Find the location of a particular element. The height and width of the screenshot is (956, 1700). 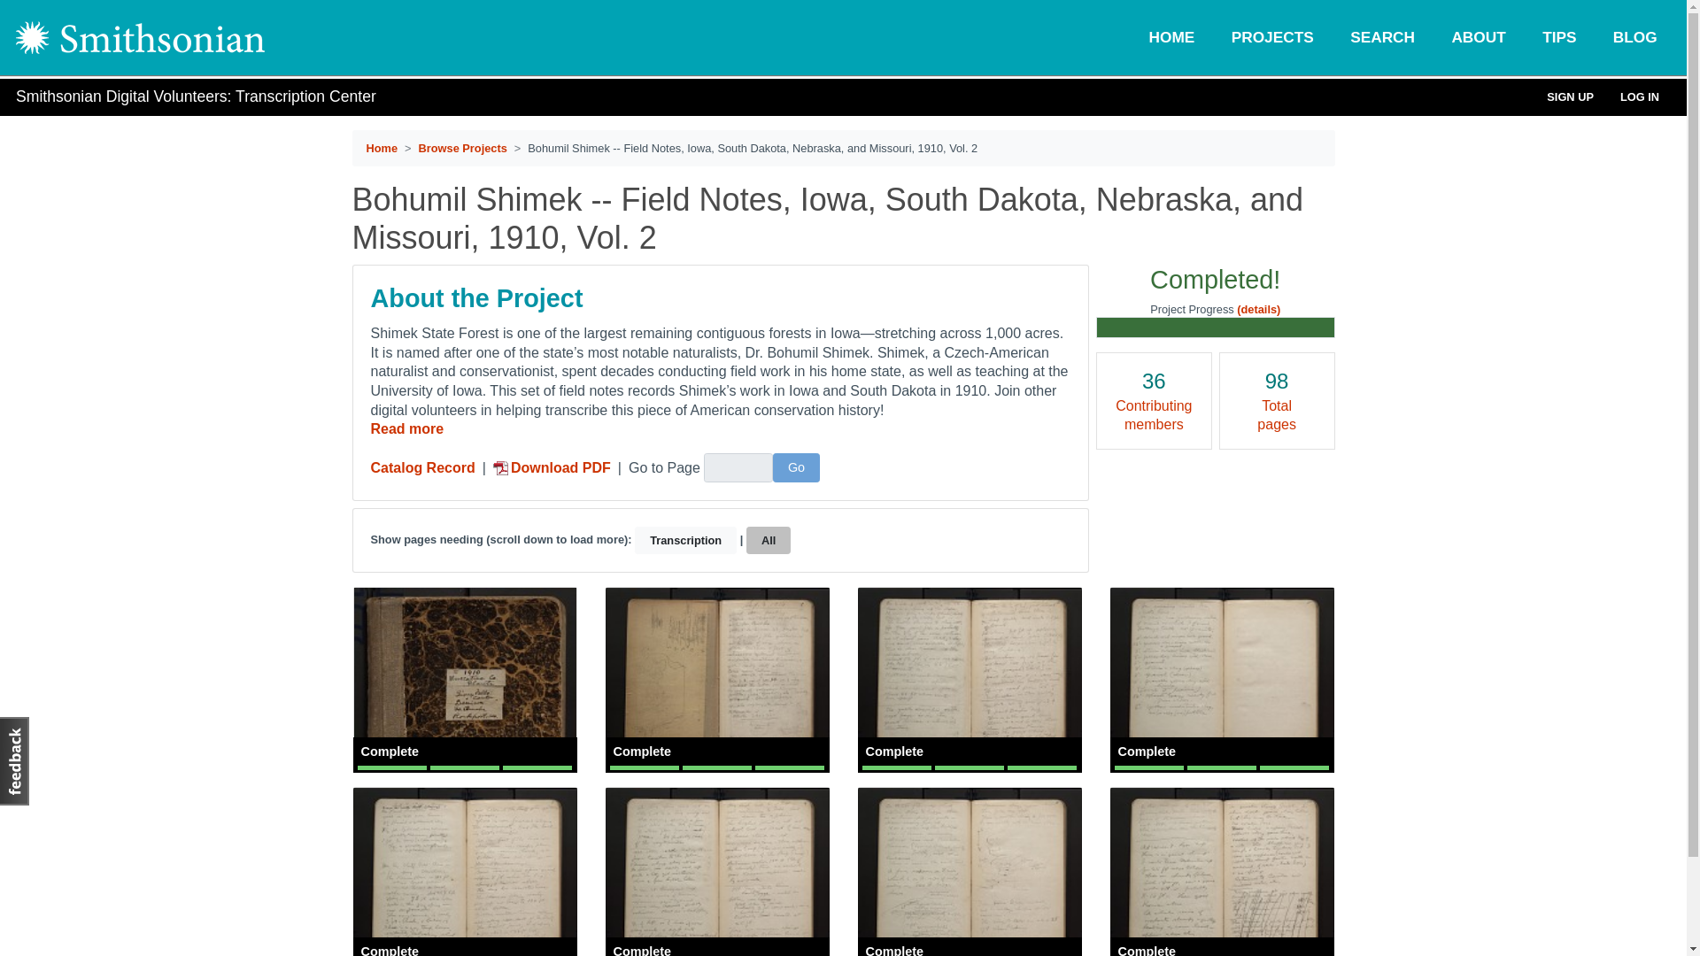

Read more is located at coordinates (407, 428).